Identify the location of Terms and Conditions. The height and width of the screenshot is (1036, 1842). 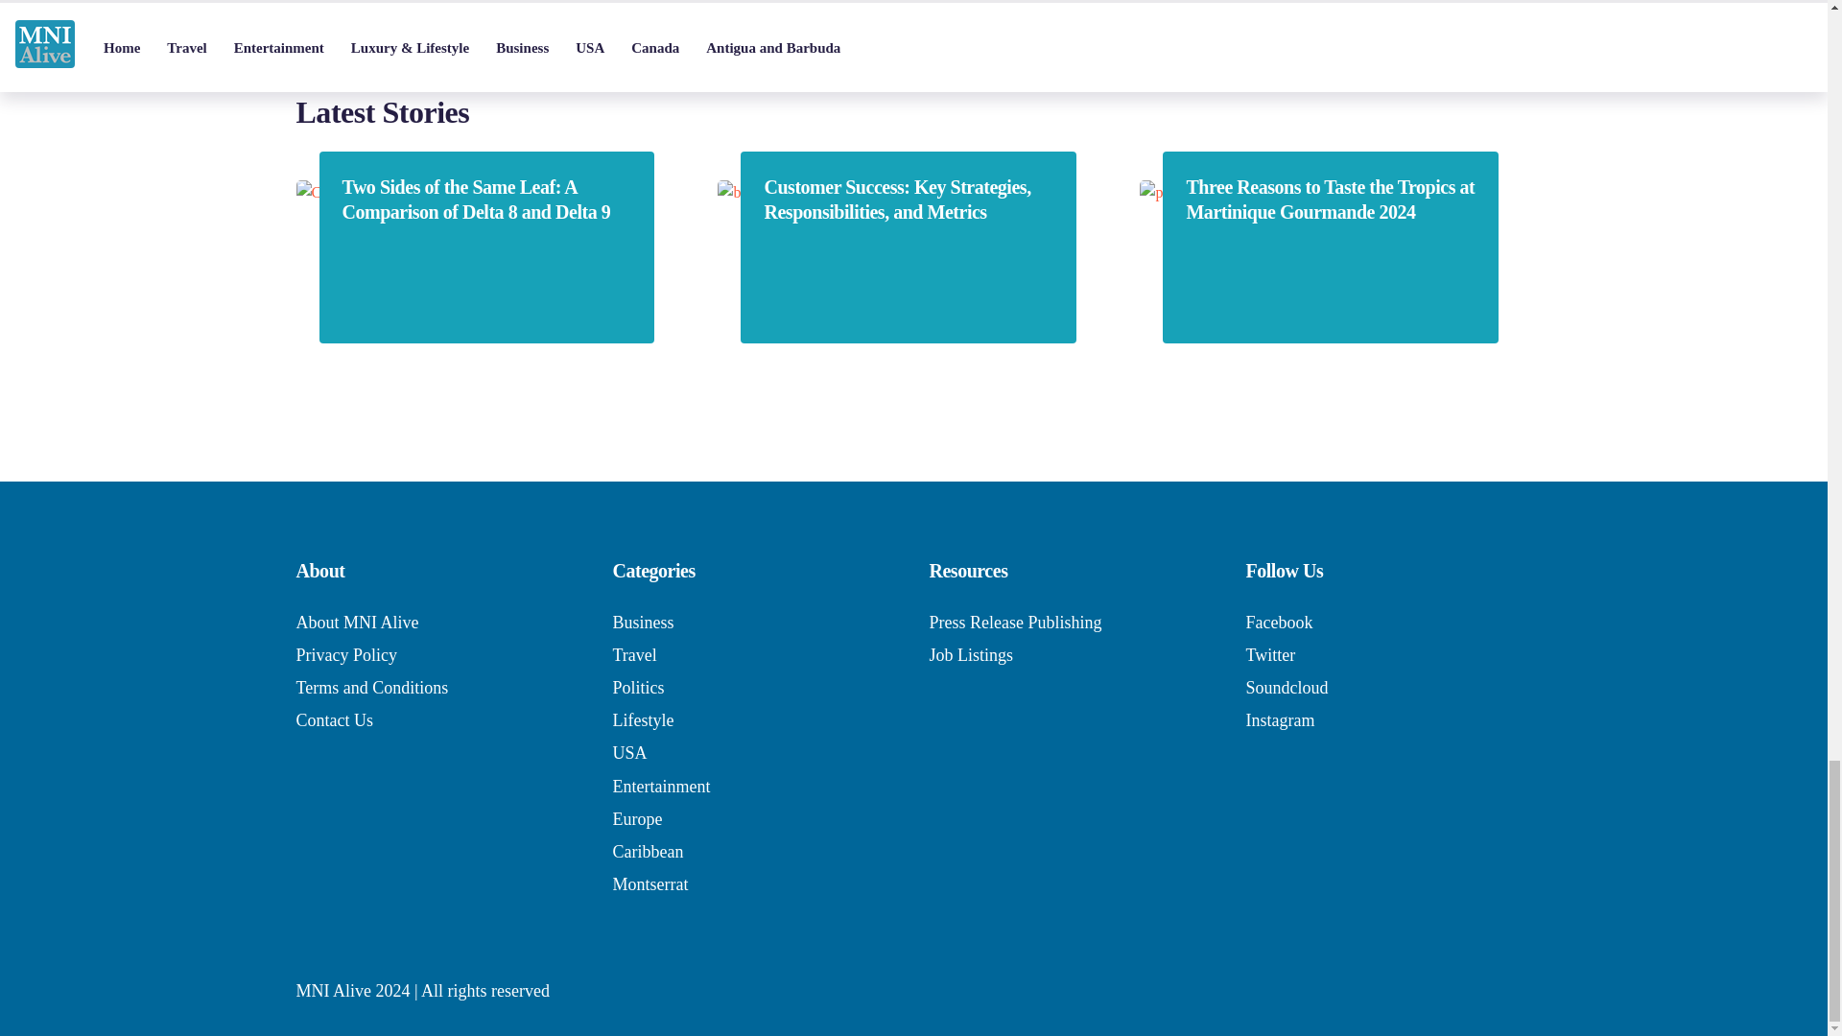
(370, 687).